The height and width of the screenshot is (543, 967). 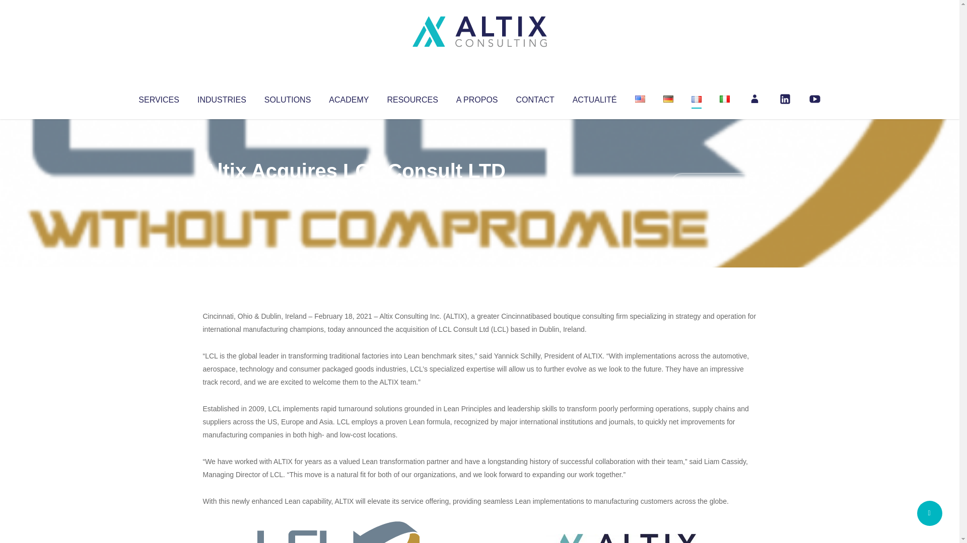 I want to click on SERVICES, so click(x=158, y=98).